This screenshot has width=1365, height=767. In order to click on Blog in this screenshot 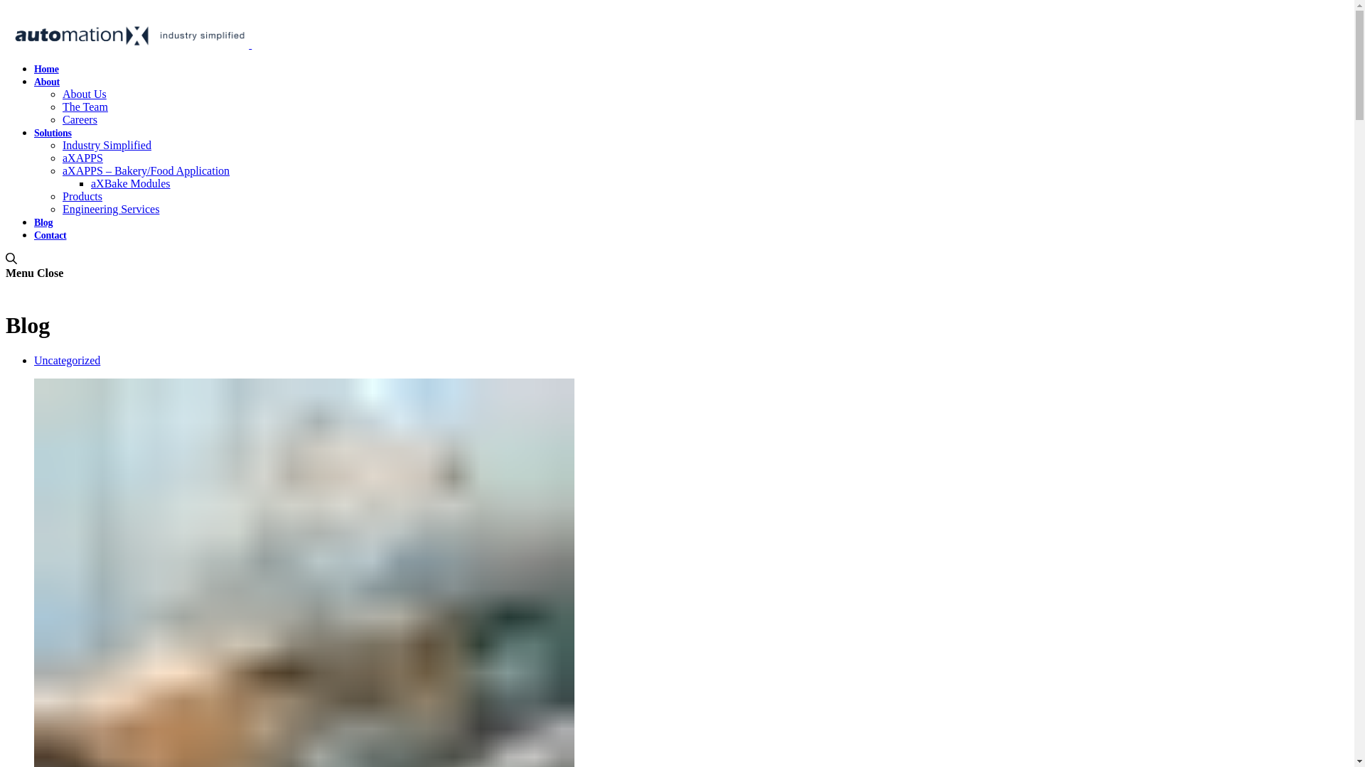, I will do `click(43, 223)`.